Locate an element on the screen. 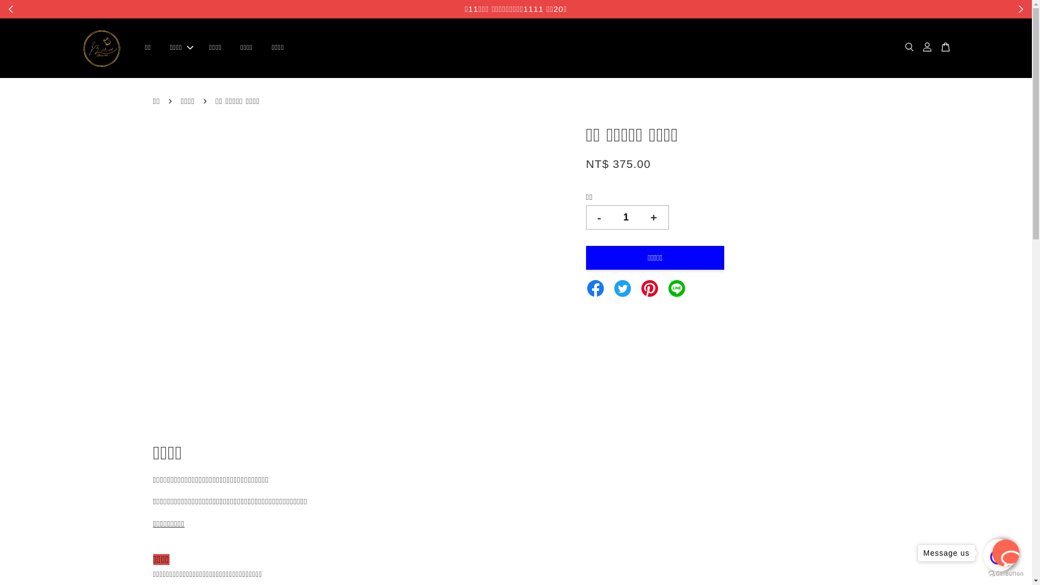 Image resolution: width=1040 pixels, height=585 pixels. Pinterest is located at coordinates (650, 287).